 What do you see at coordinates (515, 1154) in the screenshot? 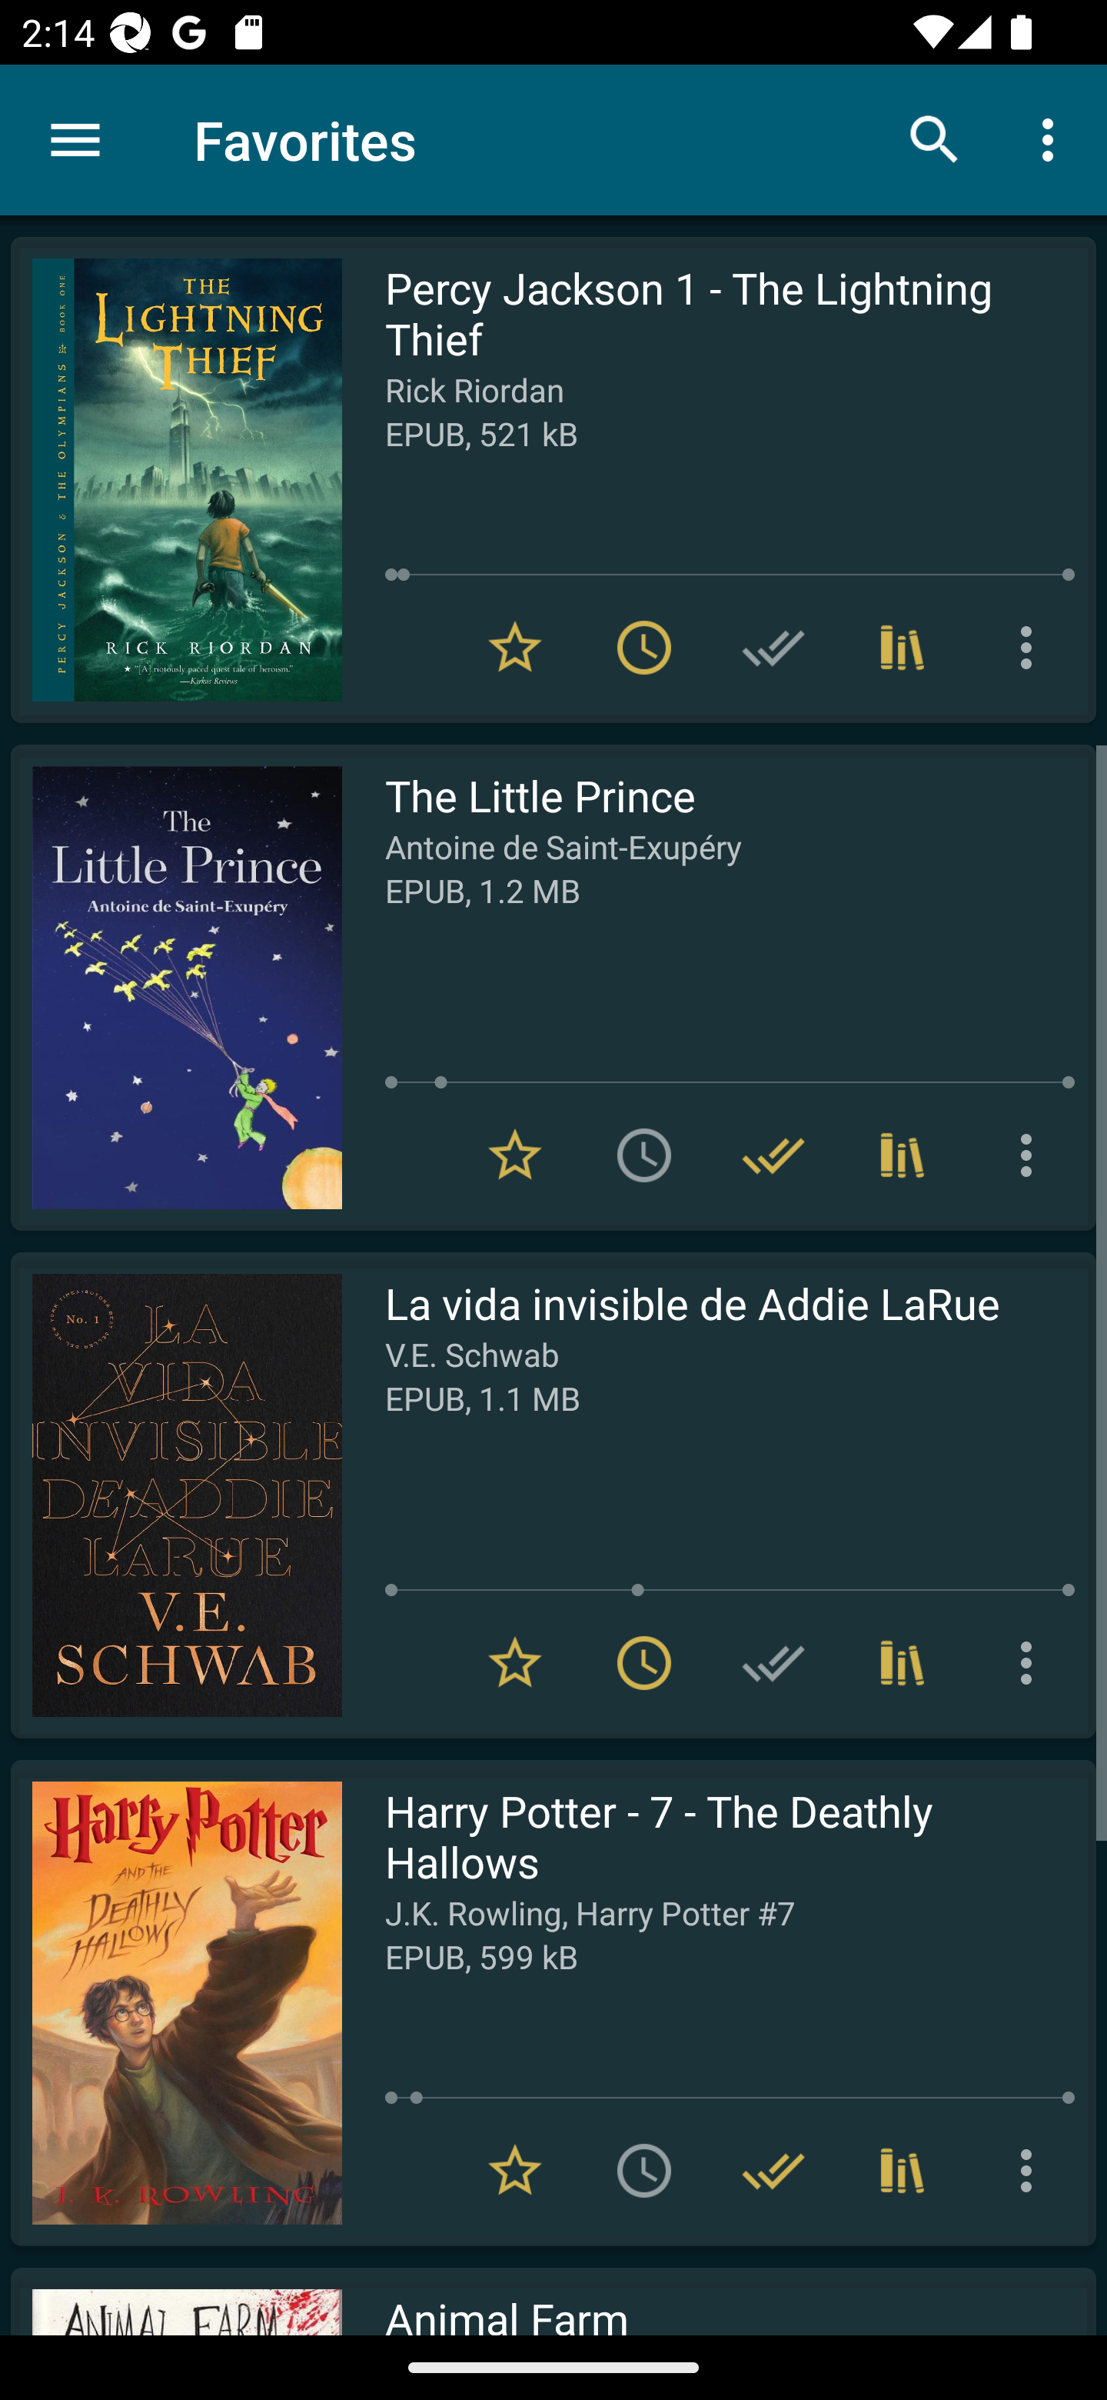
I see `Remove from Favorites` at bounding box center [515, 1154].